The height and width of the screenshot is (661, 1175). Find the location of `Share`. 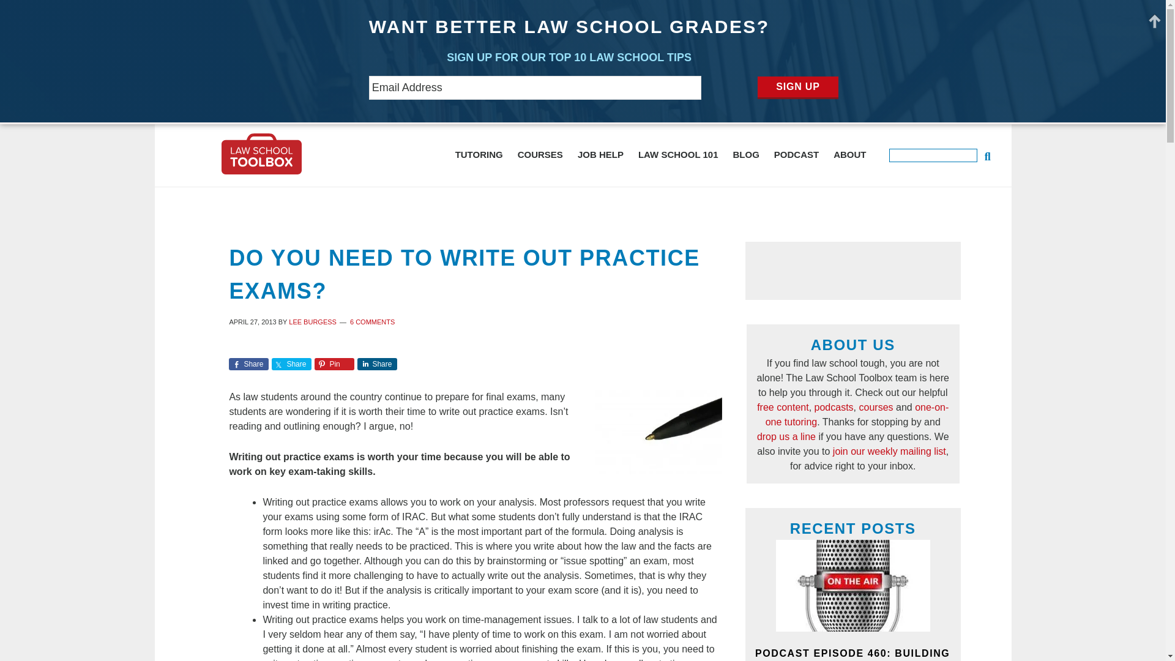

Share is located at coordinates (377, 364).